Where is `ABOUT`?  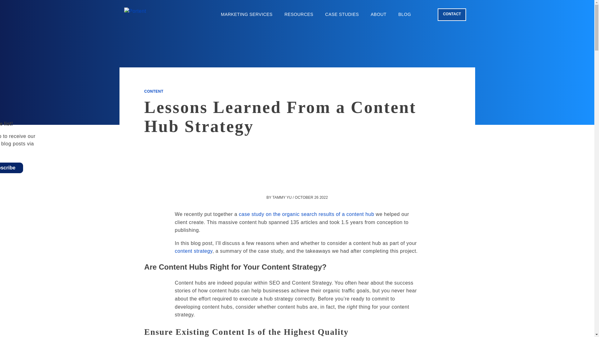
ABOUT is located at coordinates (378, 14).